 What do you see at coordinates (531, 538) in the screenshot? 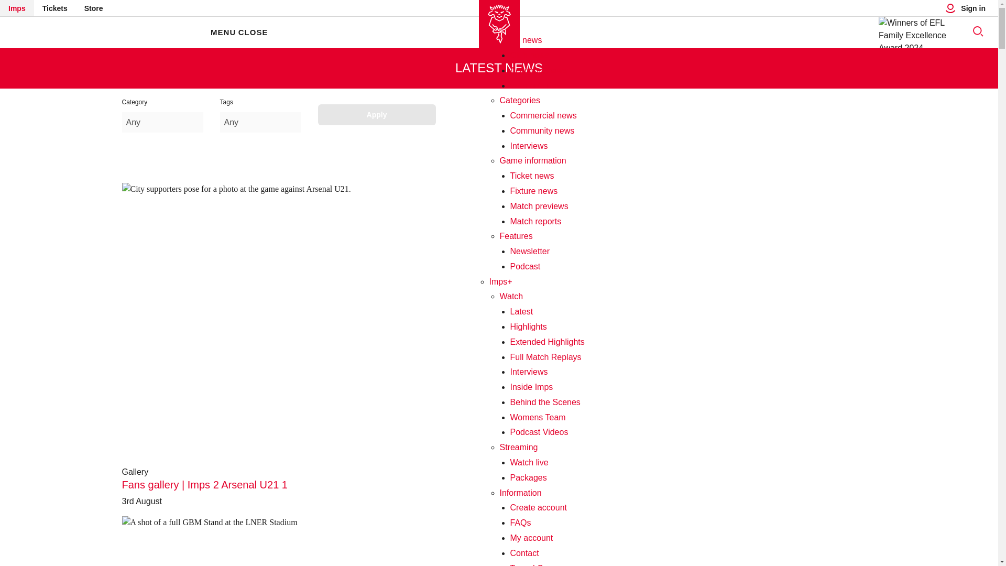
I see `Click here to access your account` at bounding box center [531, 538].